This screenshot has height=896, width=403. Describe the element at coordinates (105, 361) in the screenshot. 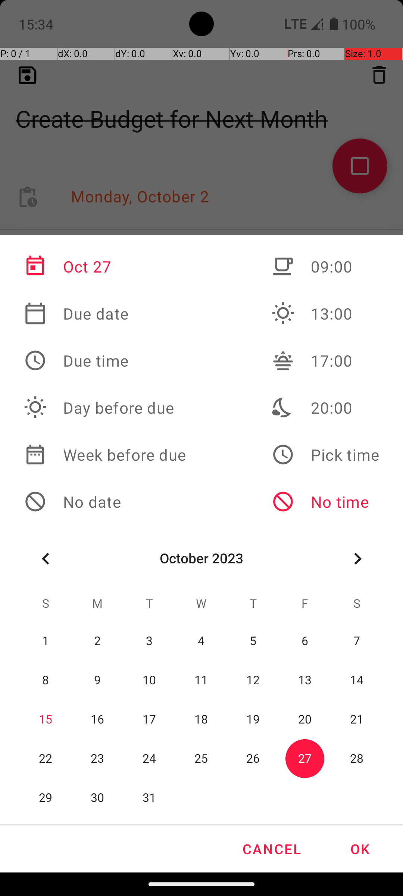

I see `Due time` at that location.